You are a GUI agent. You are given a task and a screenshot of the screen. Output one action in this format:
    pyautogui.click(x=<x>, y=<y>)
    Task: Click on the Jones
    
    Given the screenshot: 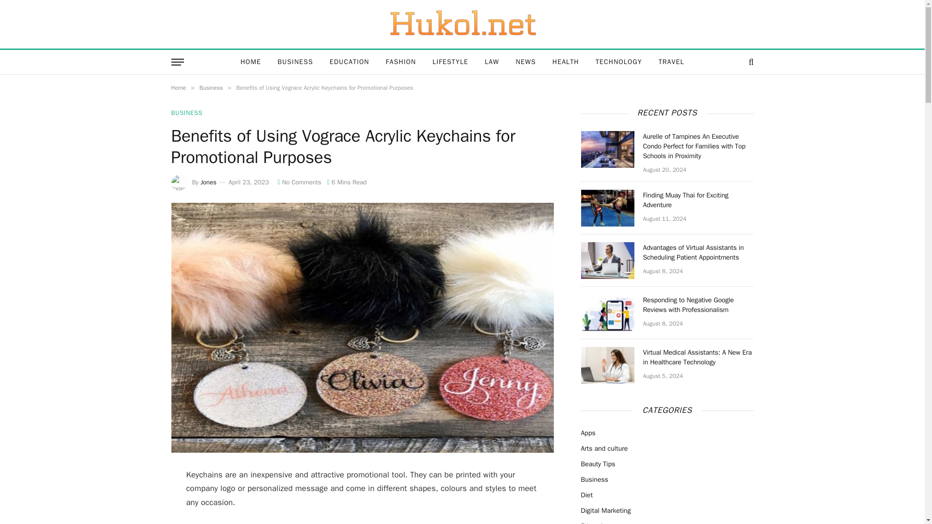 What is the action you would take?
    pyautogui.click(x=208, y=182)
    